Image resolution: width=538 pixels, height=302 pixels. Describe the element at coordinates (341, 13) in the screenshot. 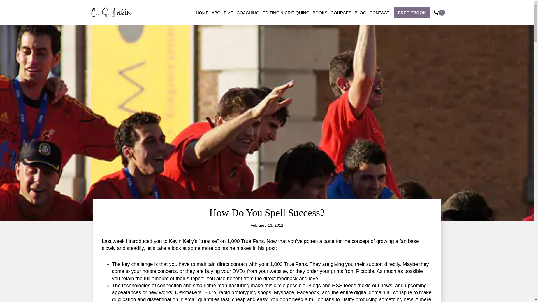

I see `COURSES` at that location.